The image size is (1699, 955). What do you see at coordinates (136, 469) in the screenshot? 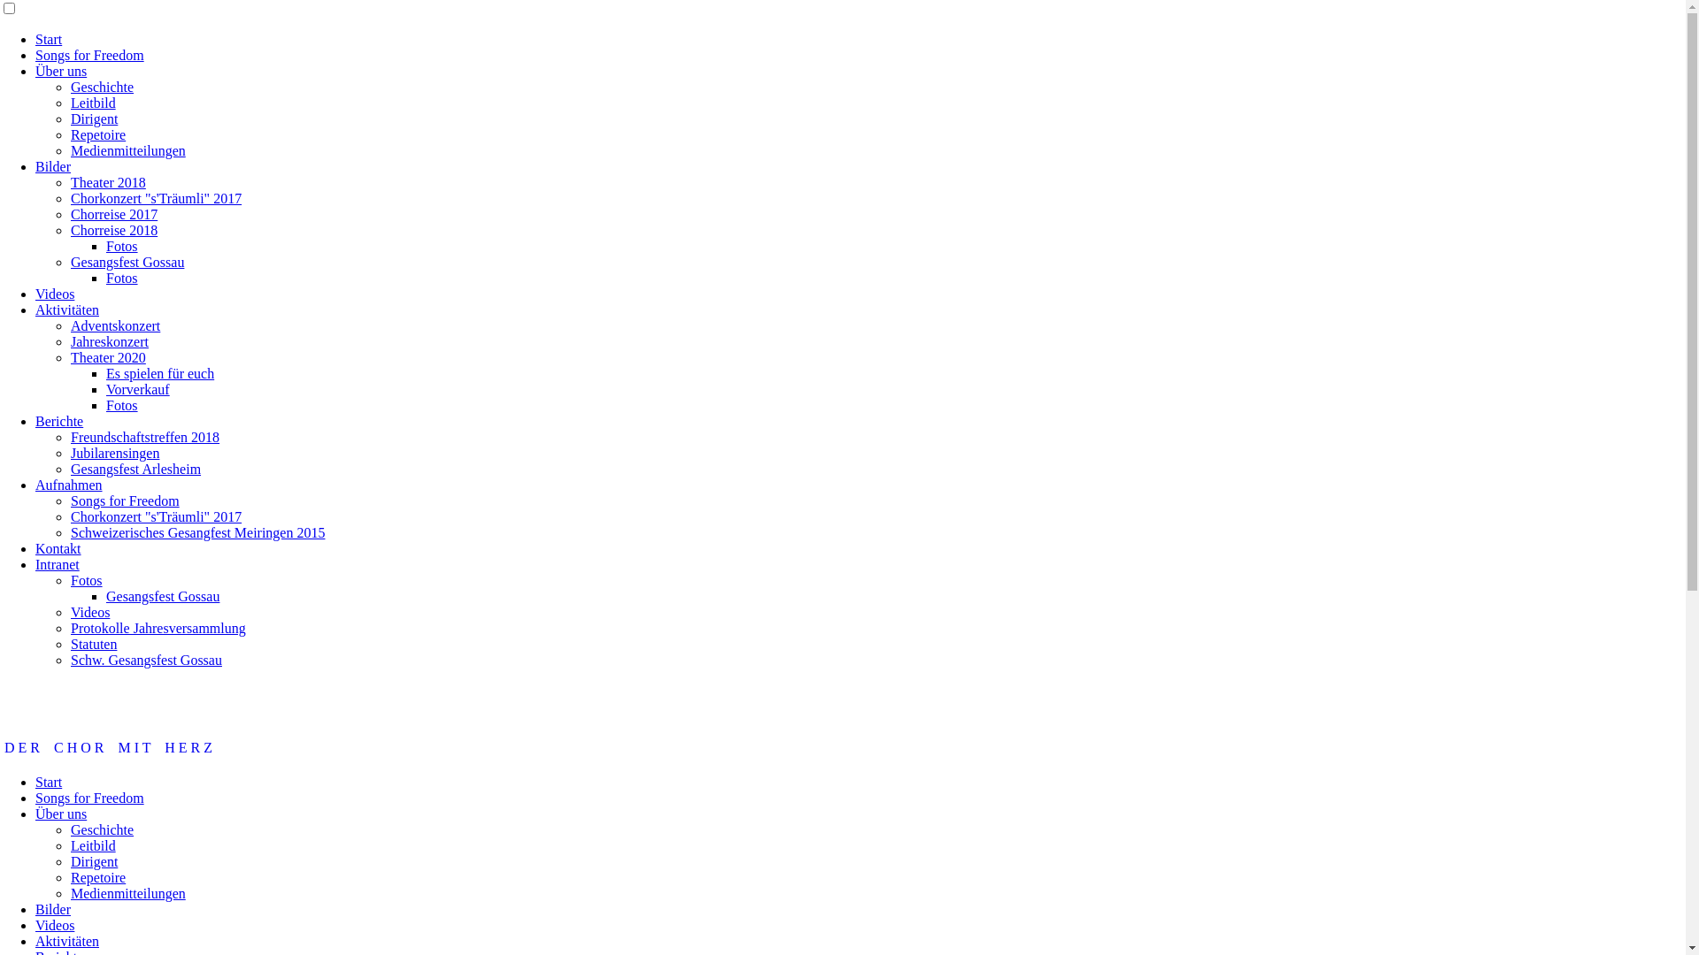
I see `Gesangsfest Arlesheim` at bounding box center [136, 469].